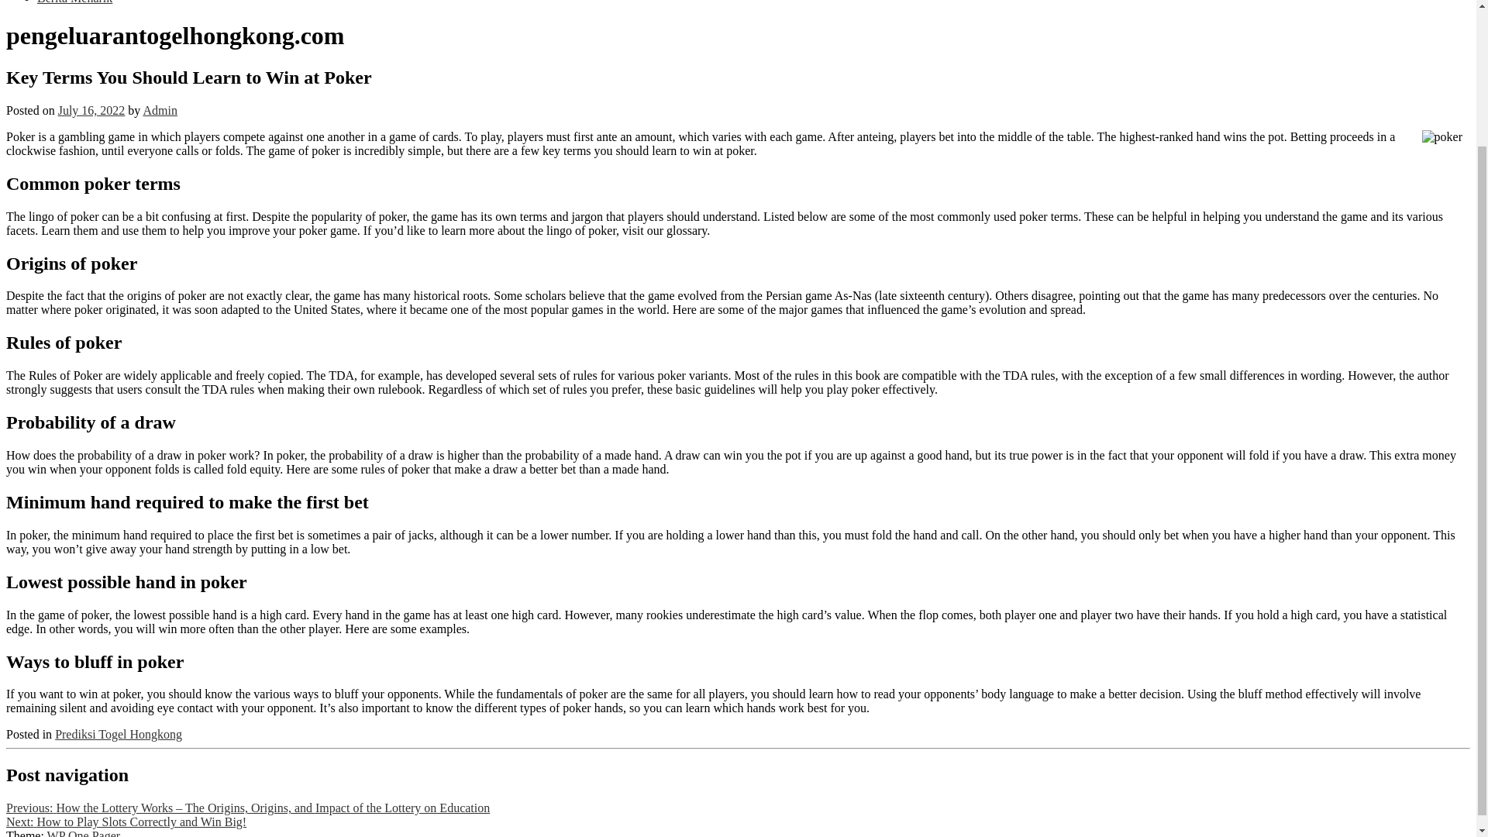 The image size is (1488, 837). What do you see at coordinates (91, 110) in the screenshot?
I see `July 16, 2022` at bounding box center [91, 110].